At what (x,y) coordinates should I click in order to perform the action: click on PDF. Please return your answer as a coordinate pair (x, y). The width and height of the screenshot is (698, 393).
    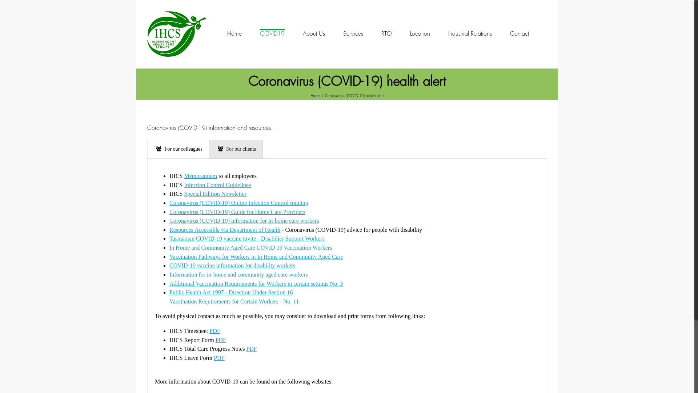
    Looking at the image, I should click on (214, 331).